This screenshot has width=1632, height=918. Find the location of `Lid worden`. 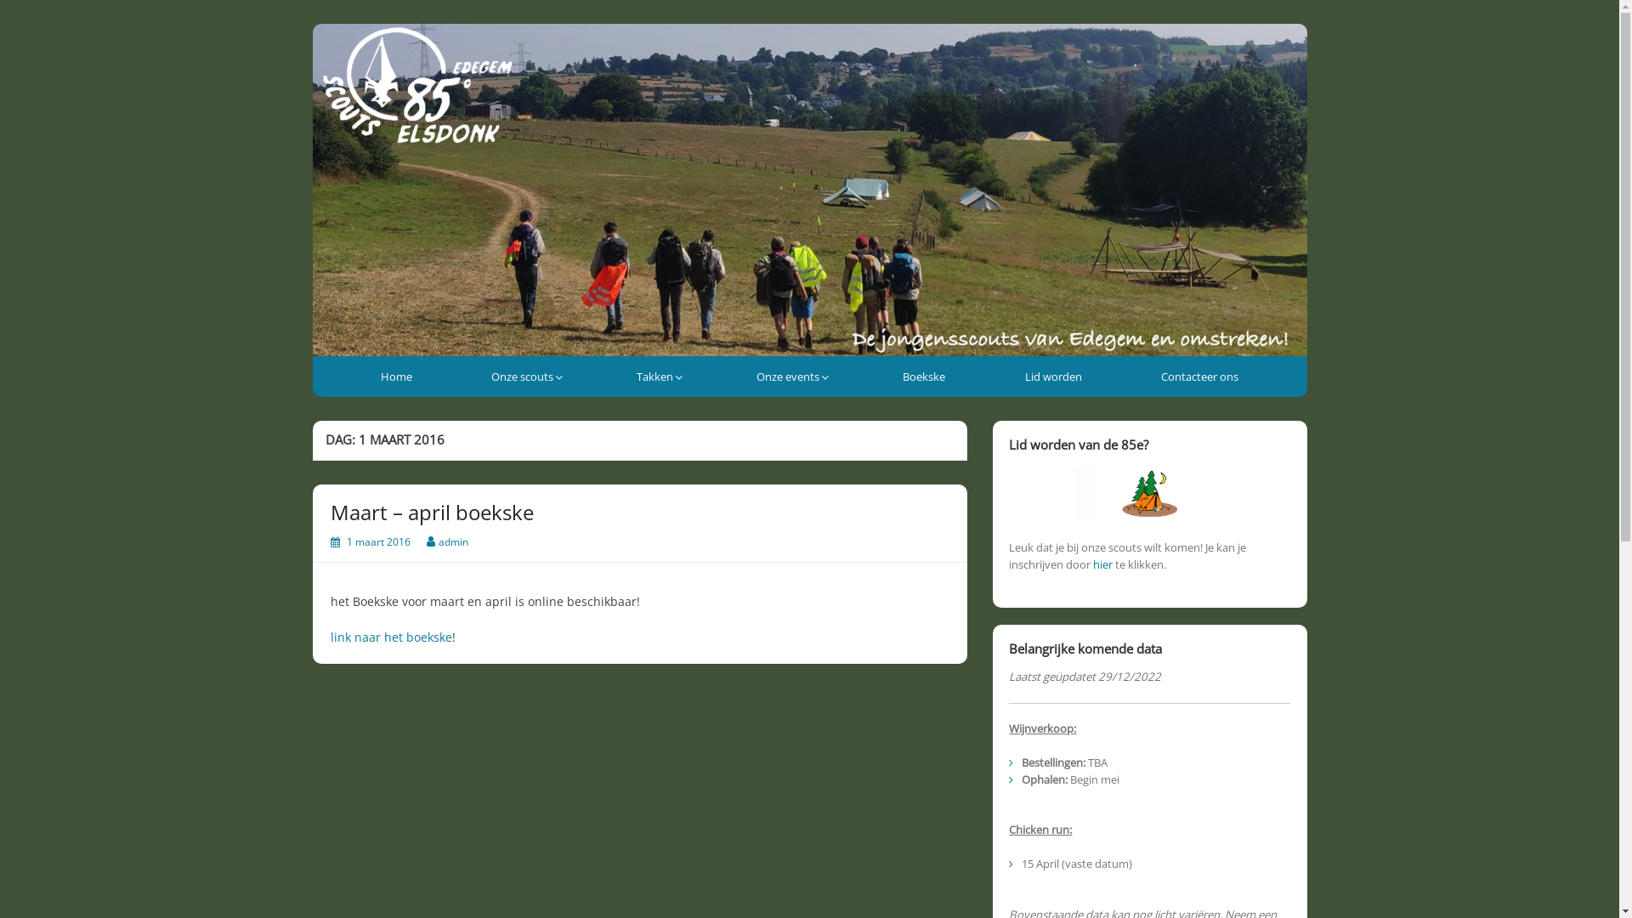

Lid worden is located at coordinates (1054, 377).